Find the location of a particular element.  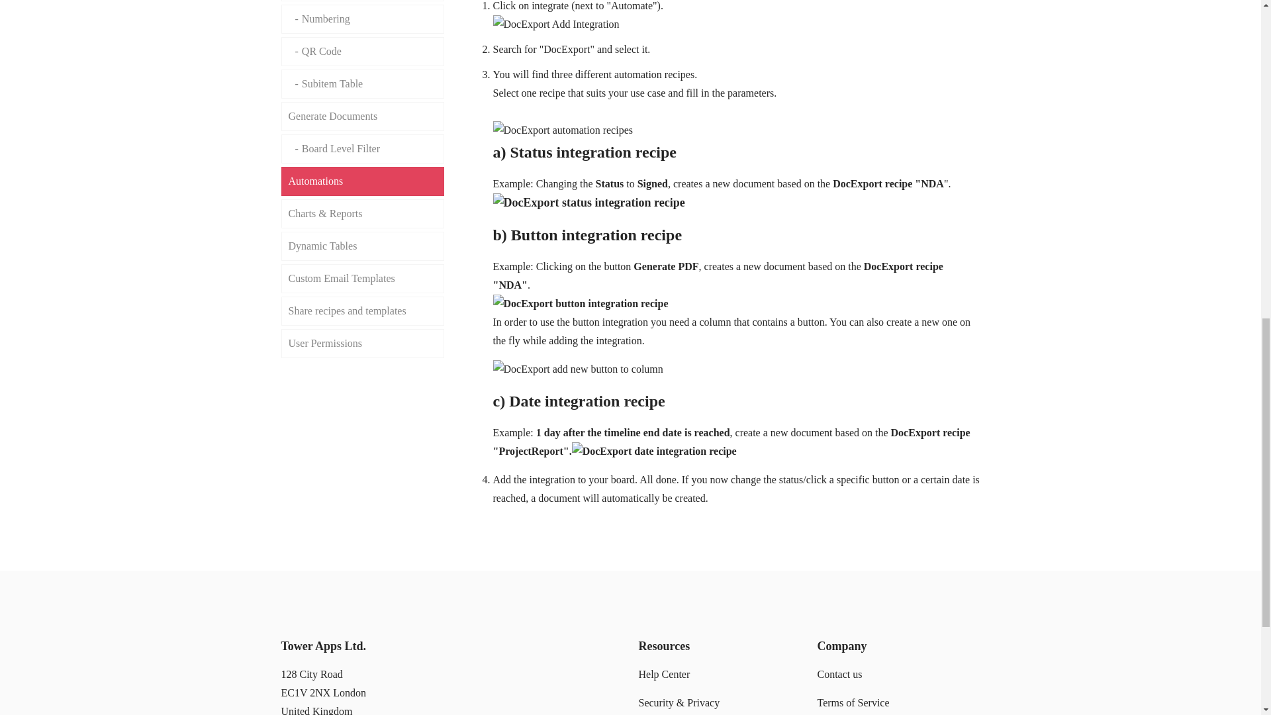

Numbering is located at coordinates (362, 19).